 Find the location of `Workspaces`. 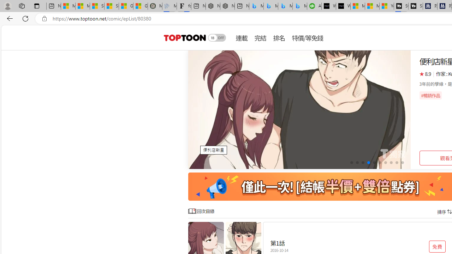

Workspaces is located at coordinates (22, 6).